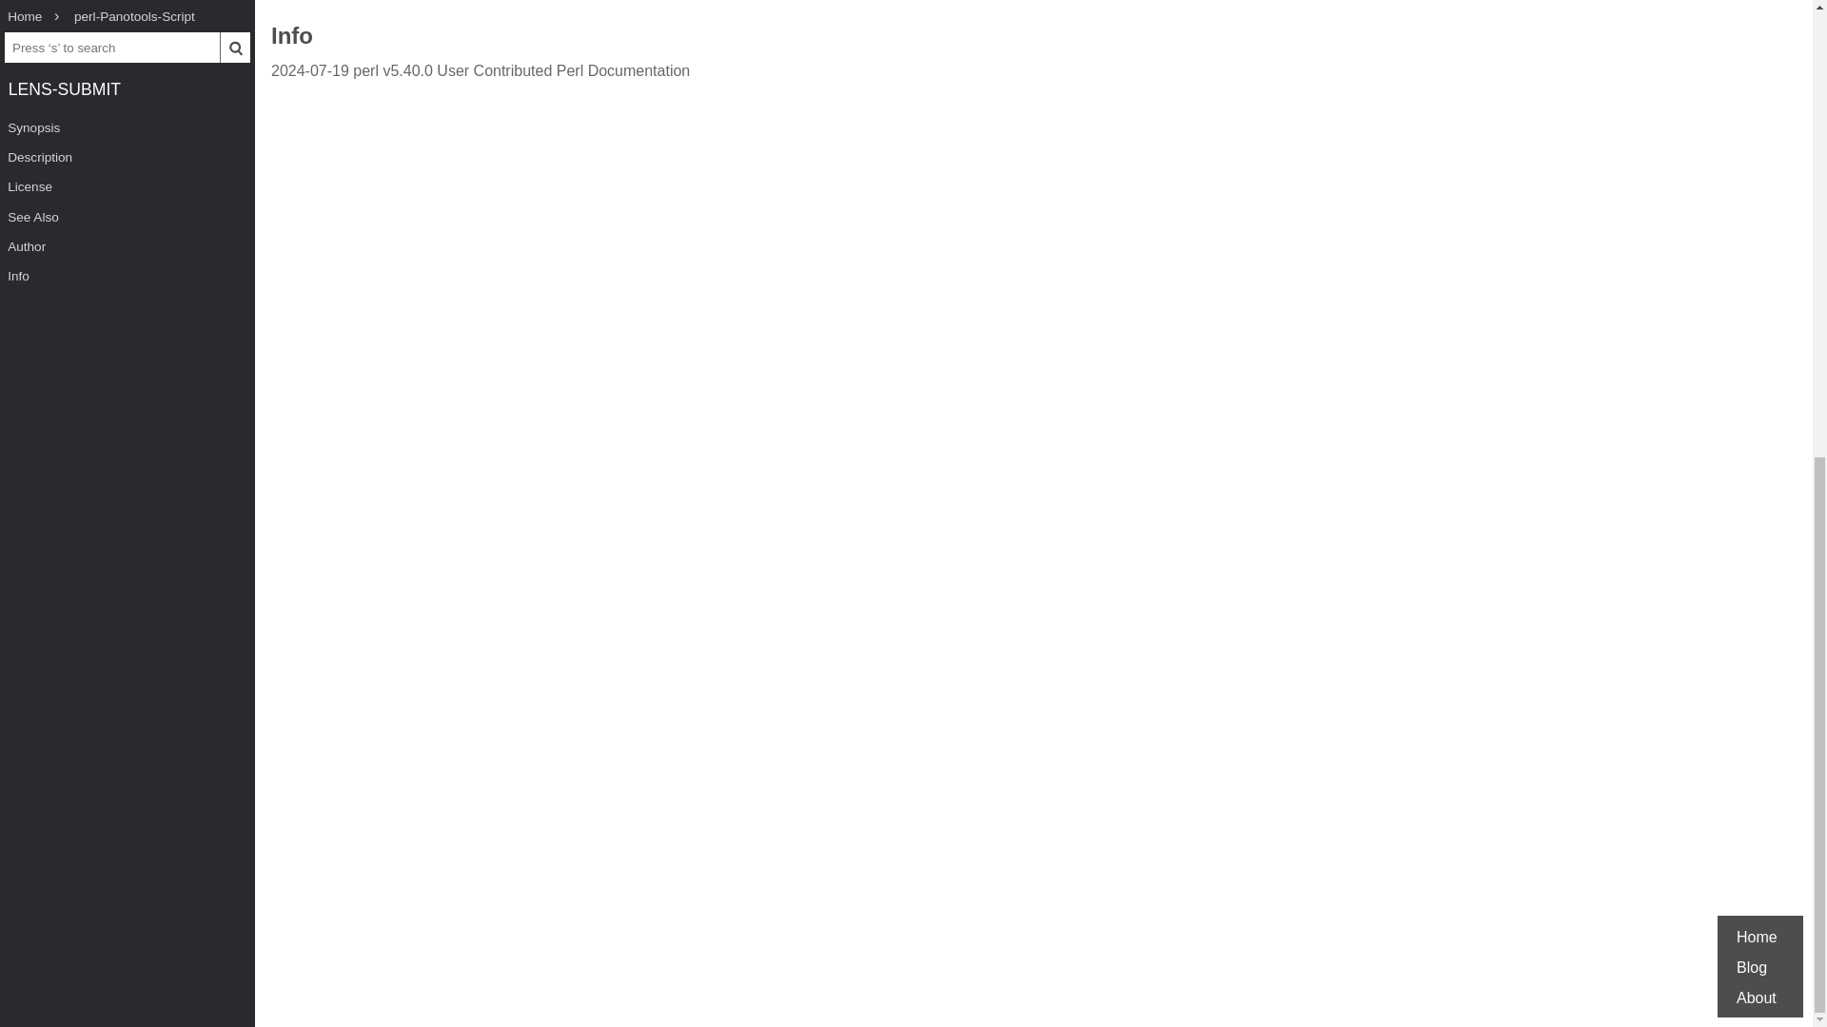 The width and height of the screenshot is (1827, 1027). Describe the element at coordinates (1757, 178) in the screenshot. I see `About` at that location.